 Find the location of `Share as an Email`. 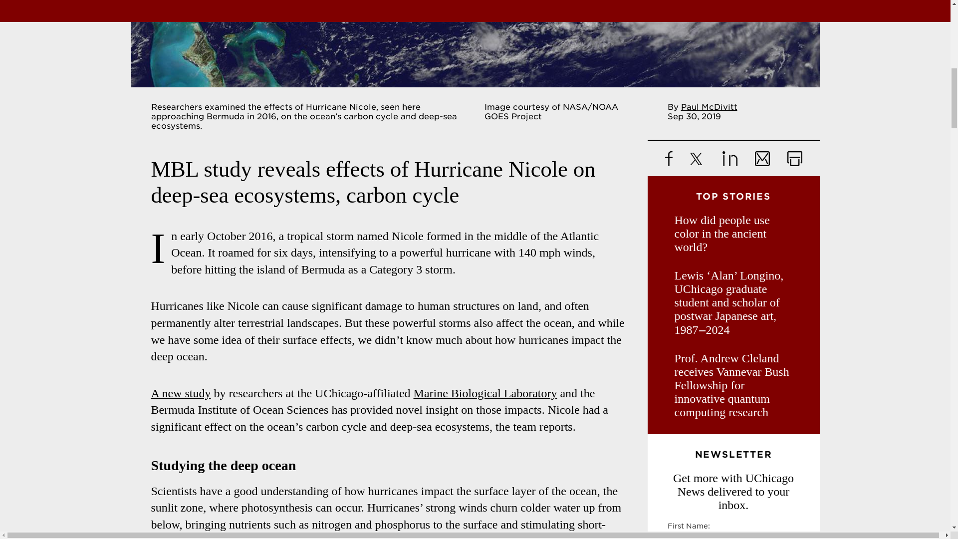

Share as an Email is located at coordinates (761, 159).